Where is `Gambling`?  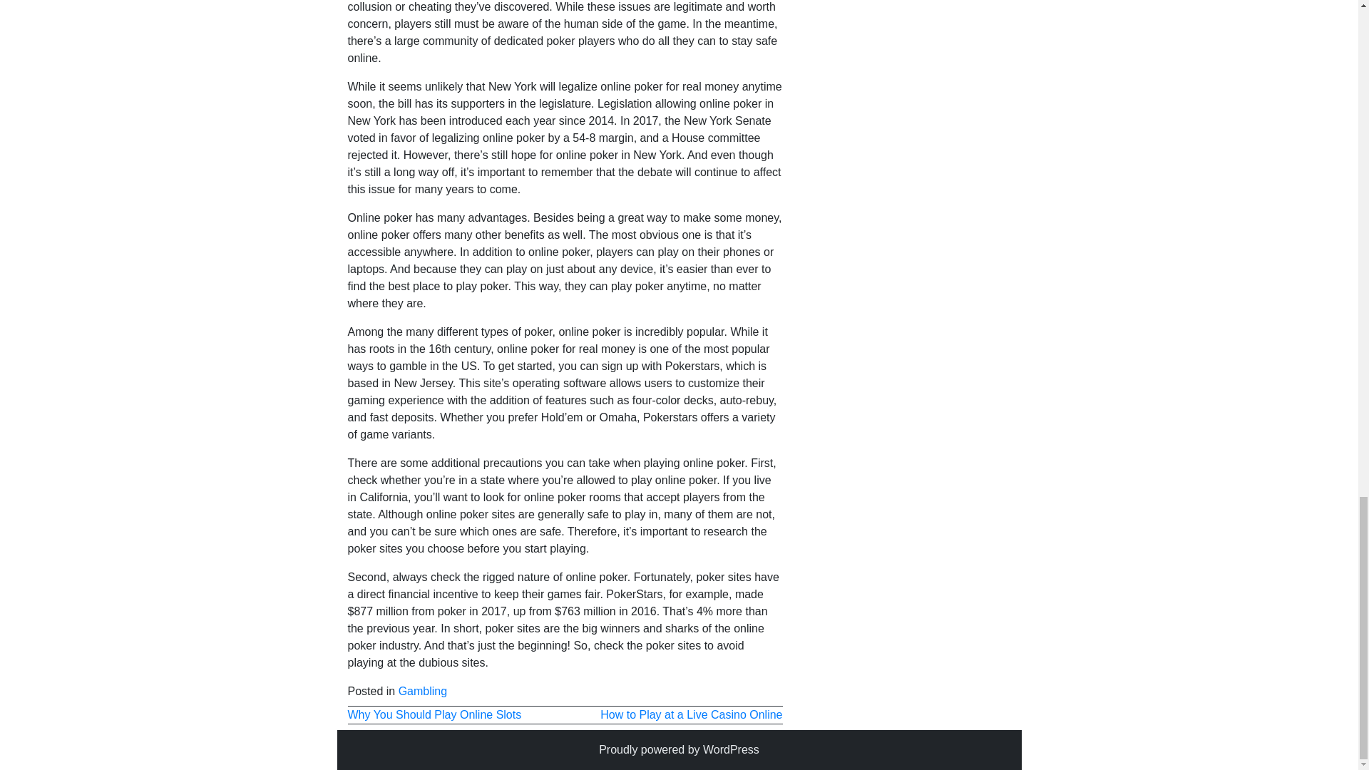 Gambling is located at coordinates (422, 692).